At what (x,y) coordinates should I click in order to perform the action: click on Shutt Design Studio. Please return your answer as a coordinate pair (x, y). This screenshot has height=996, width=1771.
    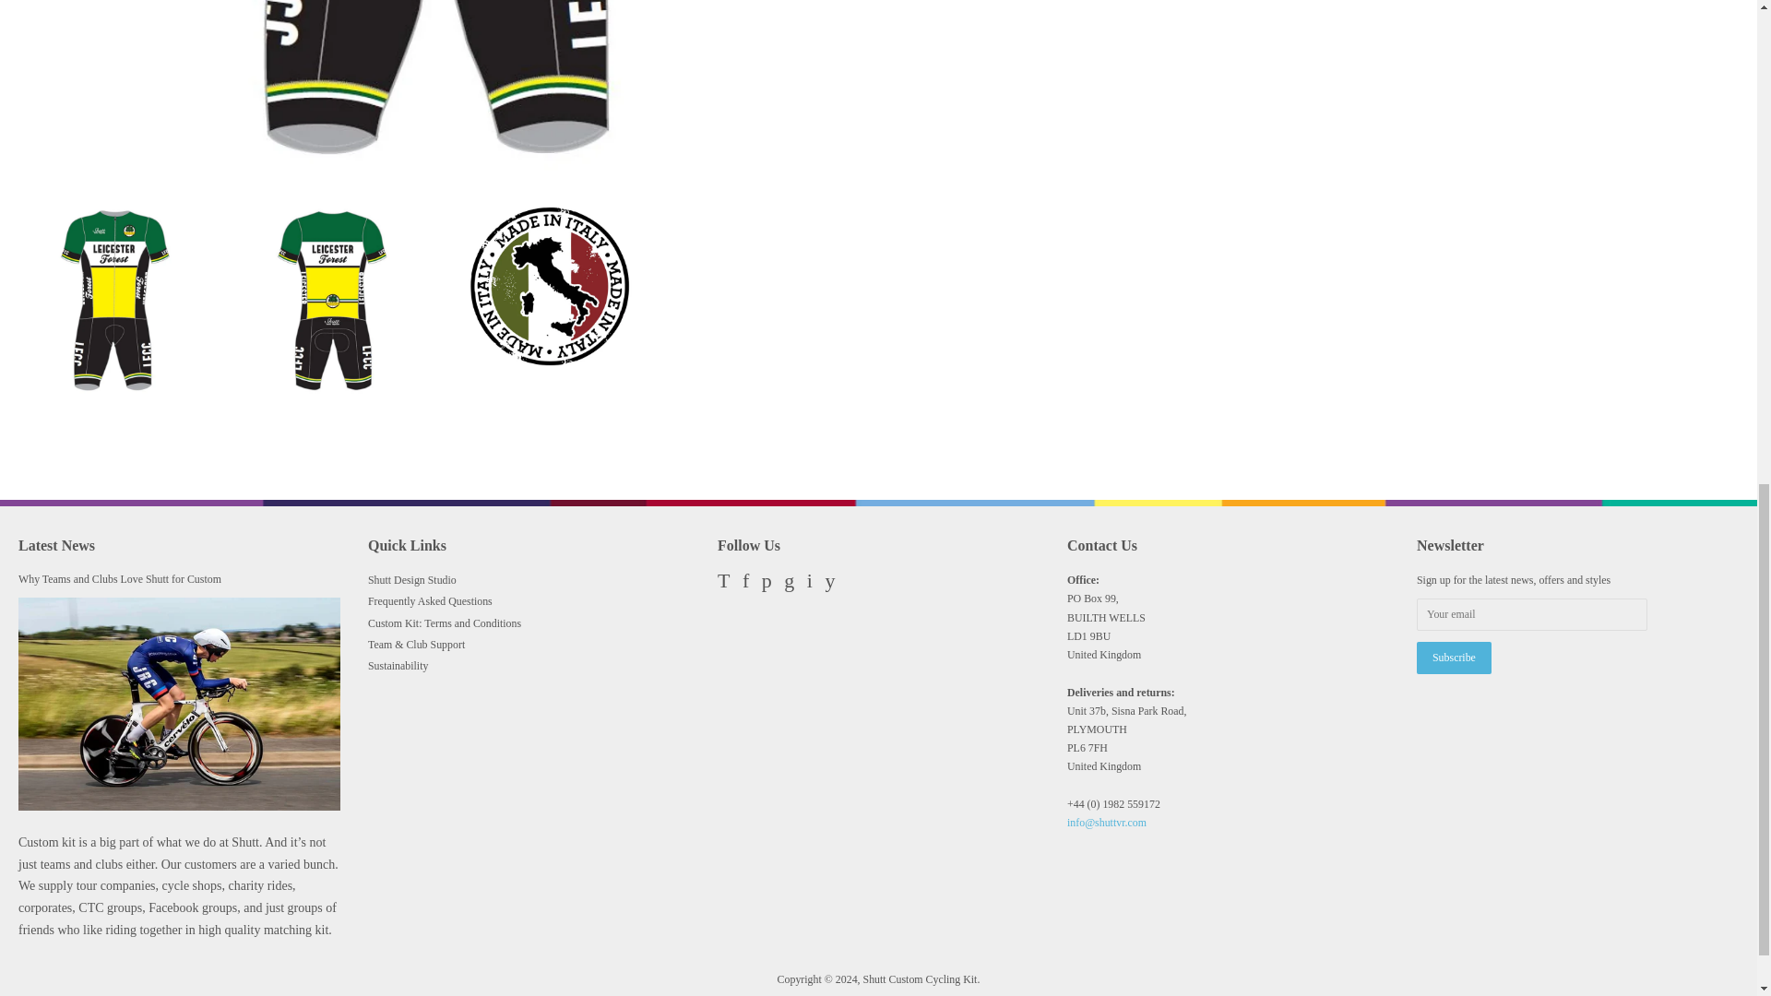
    Looking at the image, I should click on (412, 580).